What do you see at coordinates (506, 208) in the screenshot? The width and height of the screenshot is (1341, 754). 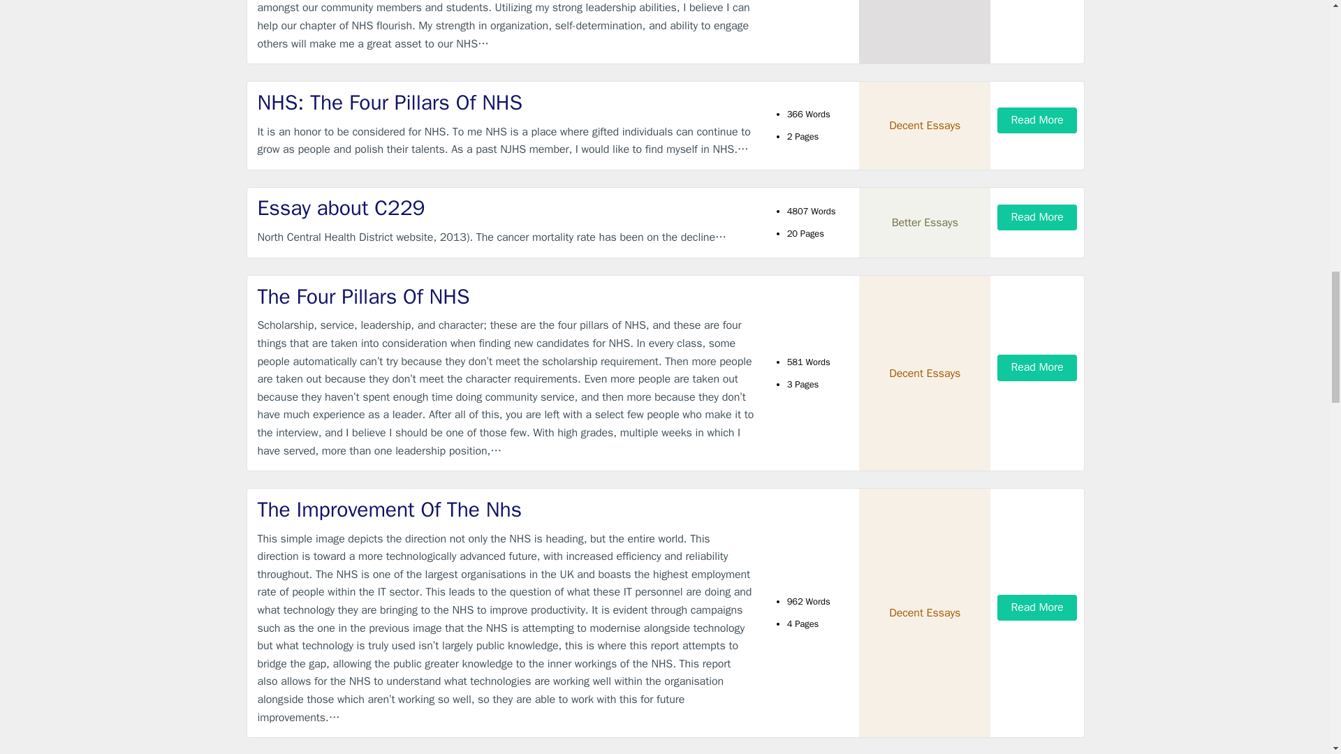 I see `Essay about C229` at bounding box center [506, 208].